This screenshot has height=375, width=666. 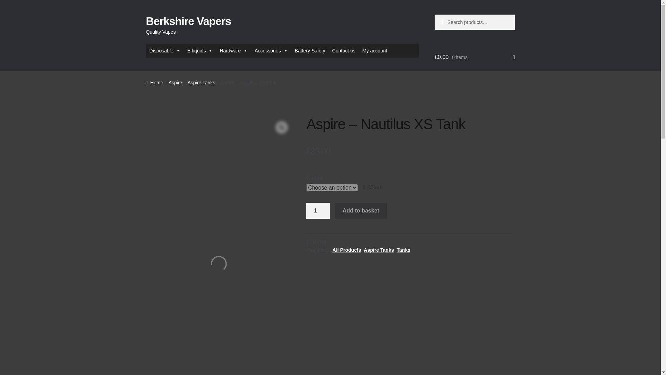 What do you see at coordinates (188, 21) in the screenshot?
I see `Berkshire Vapers` at bounding box center [188, 21].